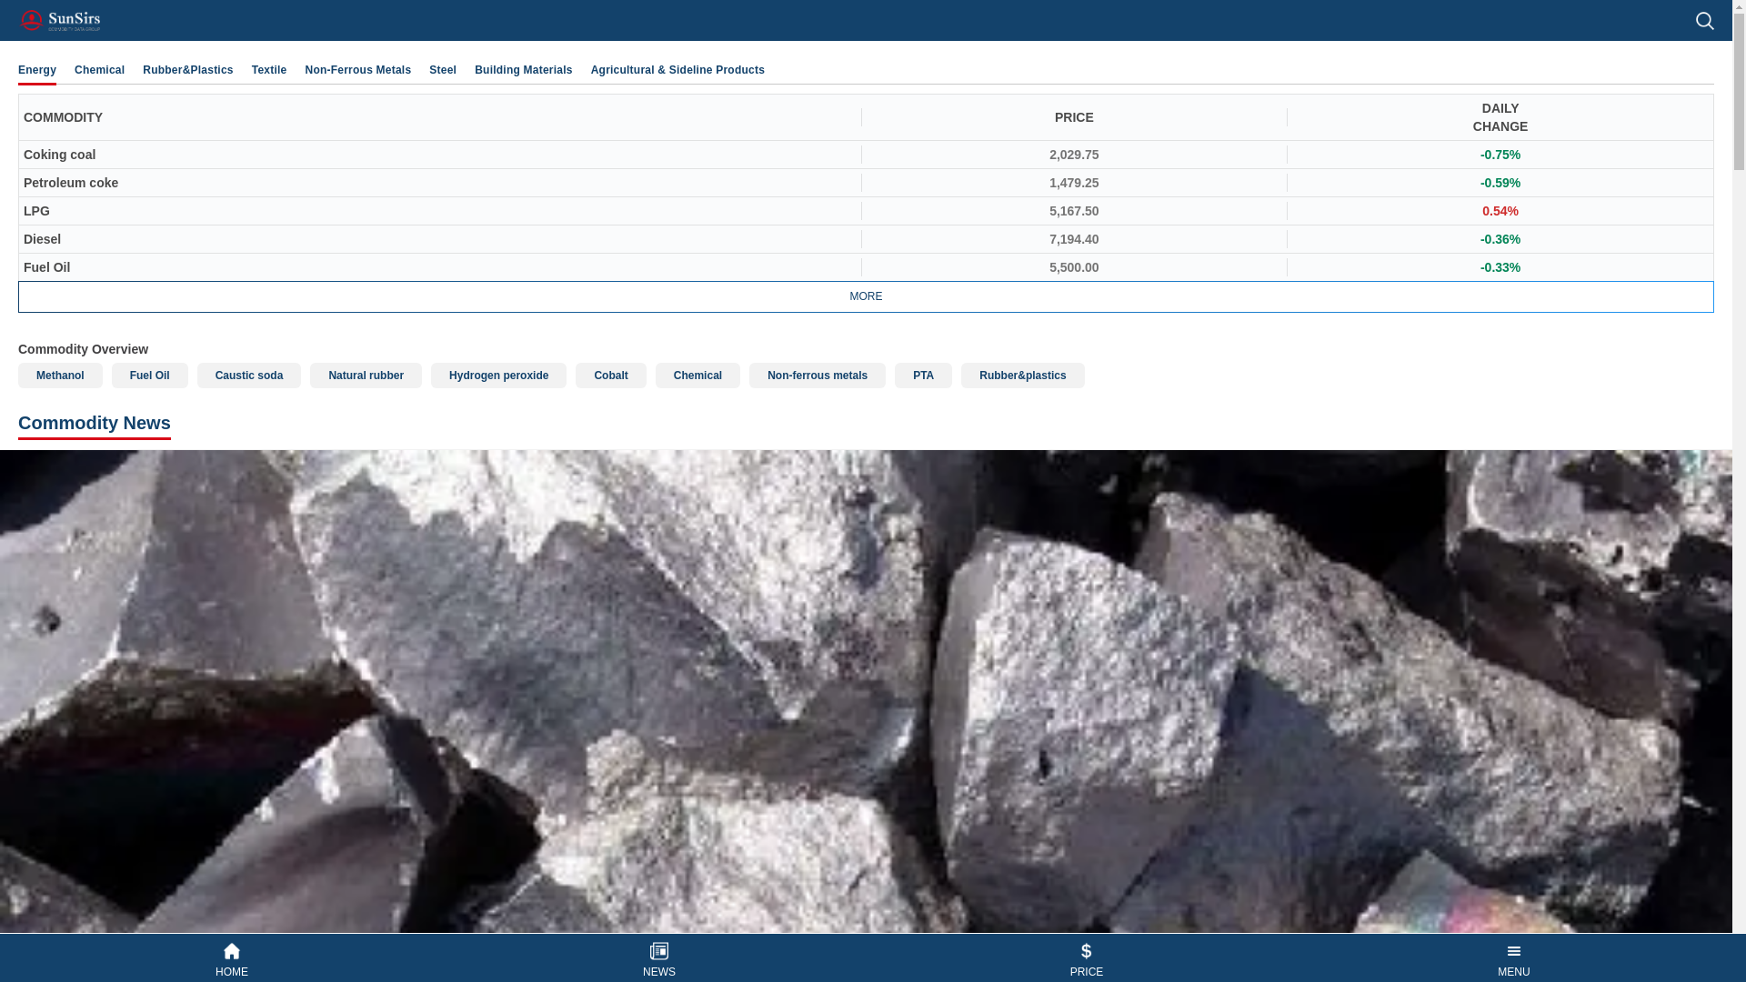 This screenshot has height=982, width=1746. Describe the element at coordinates (866, 296) in the screenshot. I see `MORE` at that location.